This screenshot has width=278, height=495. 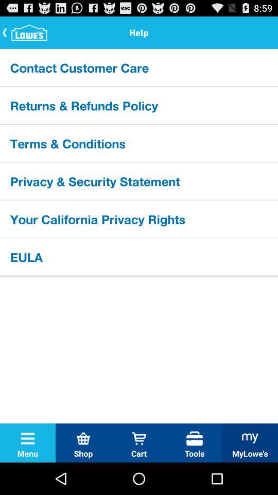 What do you see at coordinates (139, 438) in the screenshot?
I see `select the icon at the bottom above cart` at bounding box center [139, 438].